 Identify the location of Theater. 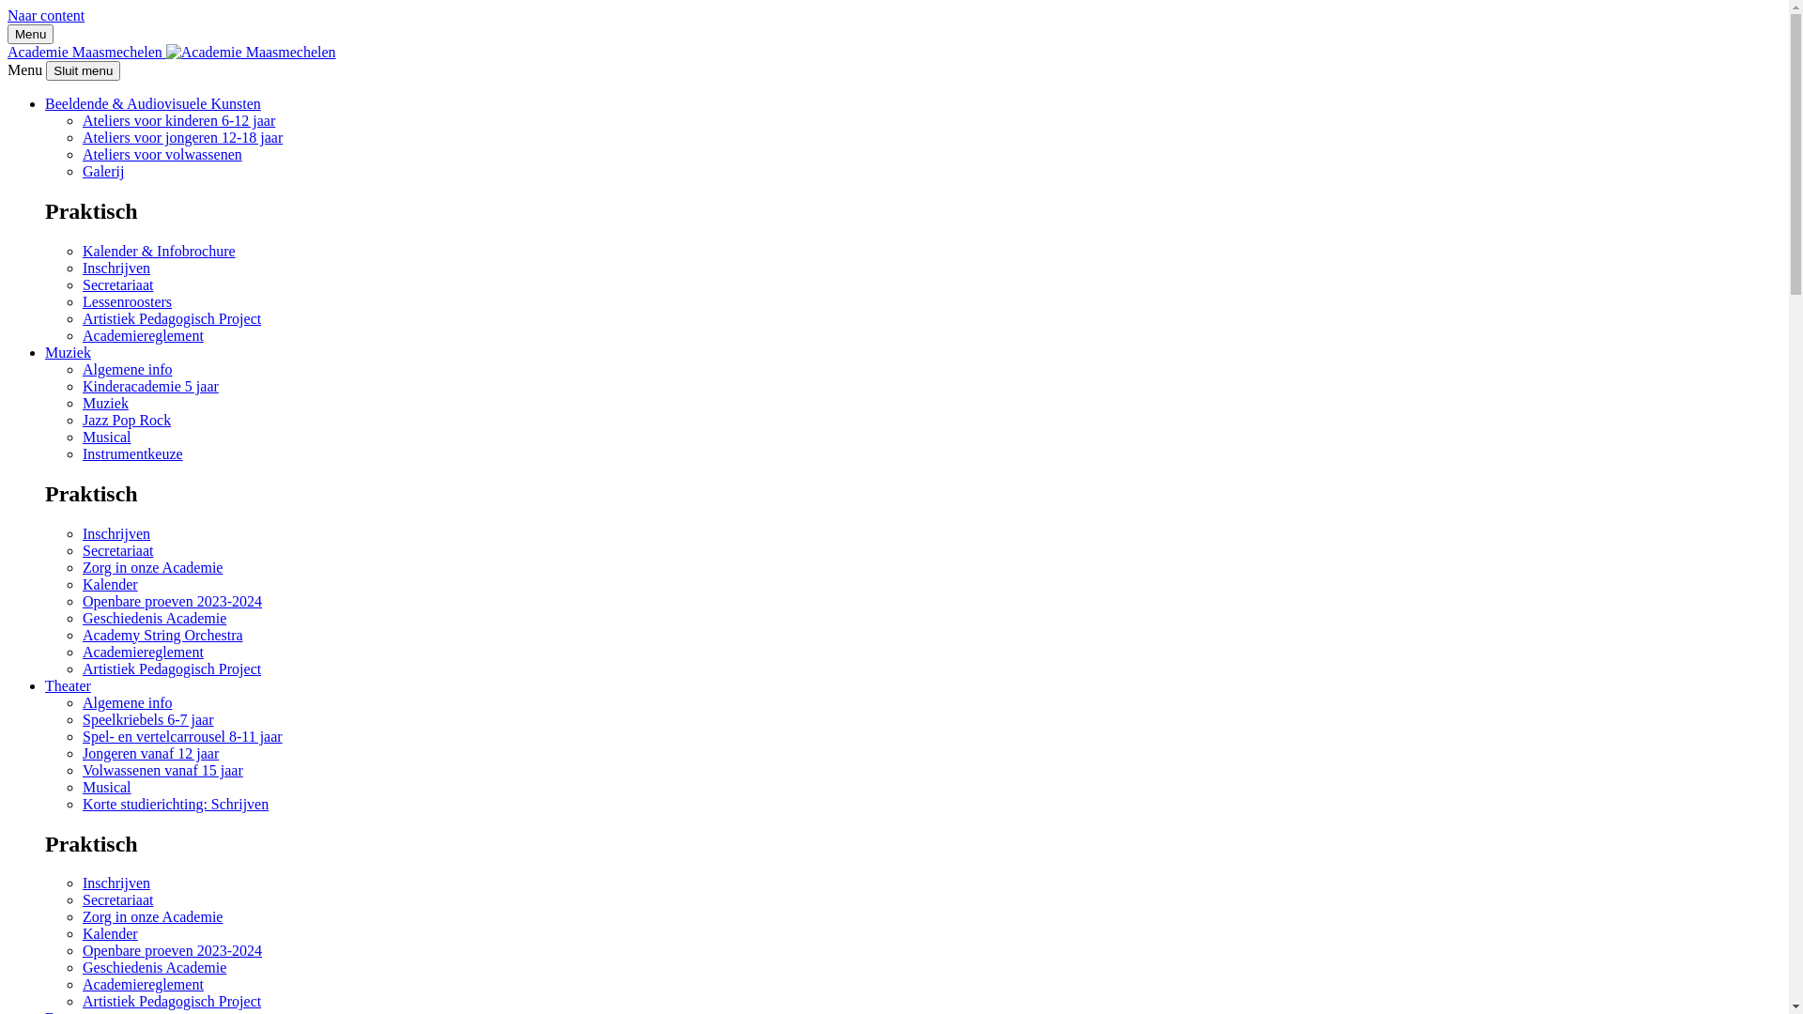
(68, 685).